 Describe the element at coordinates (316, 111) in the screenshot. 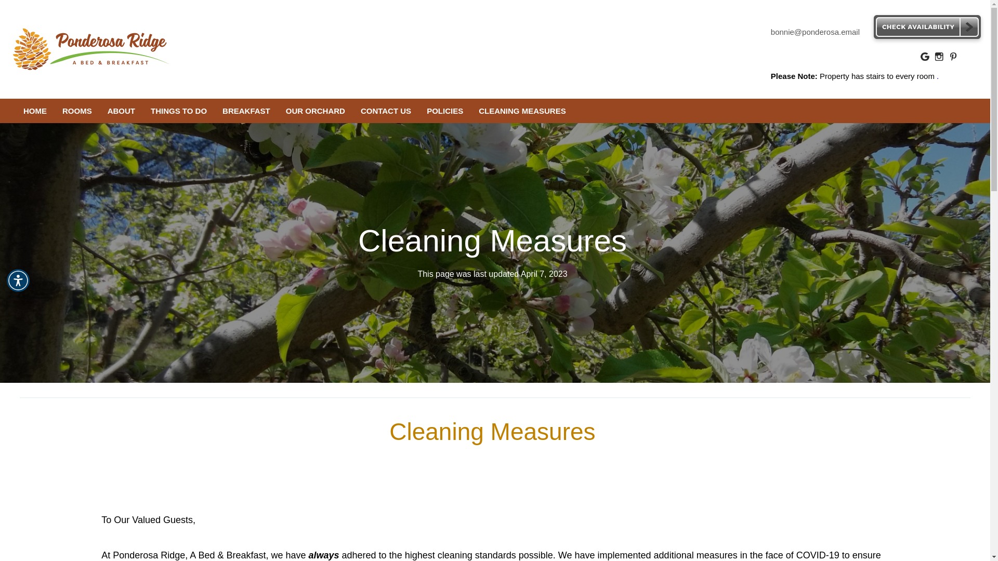

I see `OUR ORCHARD` at that location.